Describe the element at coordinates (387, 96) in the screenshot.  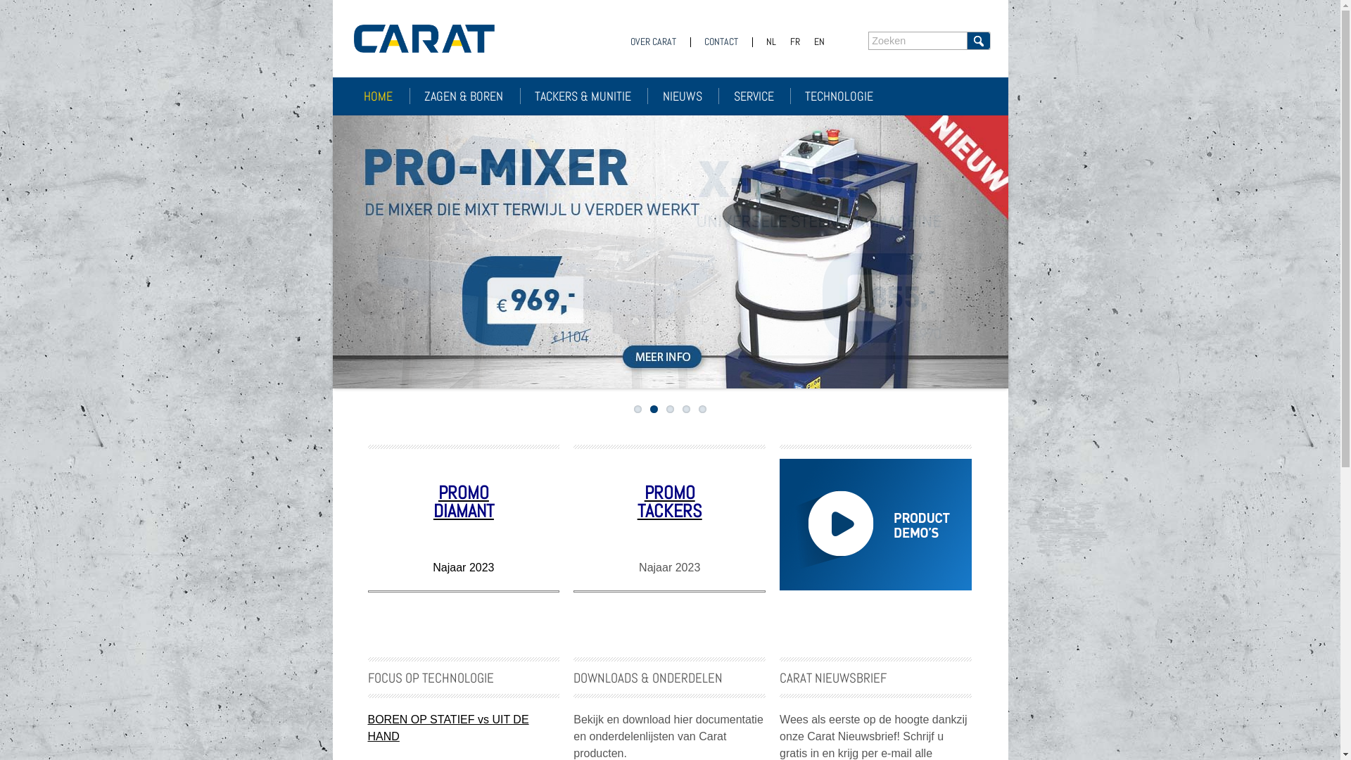
I see `HOME` at that location.